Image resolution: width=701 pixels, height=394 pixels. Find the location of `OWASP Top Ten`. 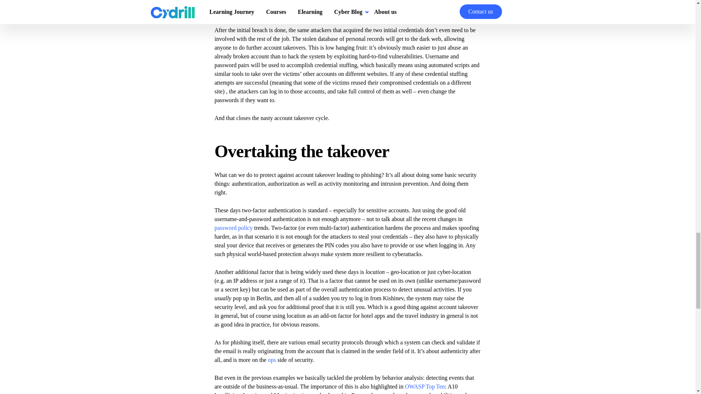

OWASP Top Ten is located at coordinates (425, 386).